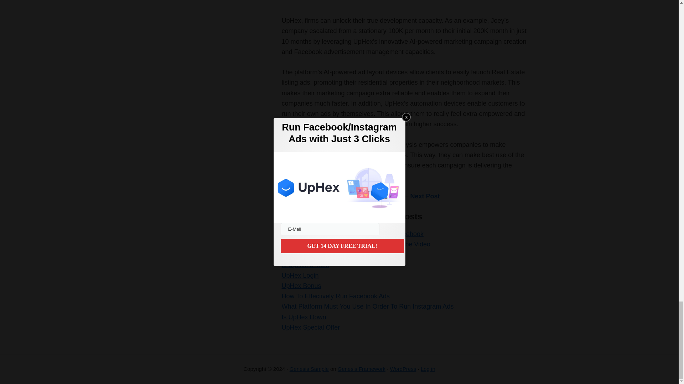 Image resolution: width=684 pixels, height=384 pixels. What do you see at coordinates (388, 196) in the screenshot?
I see `Prev Post` at bounding box center [388, 196].